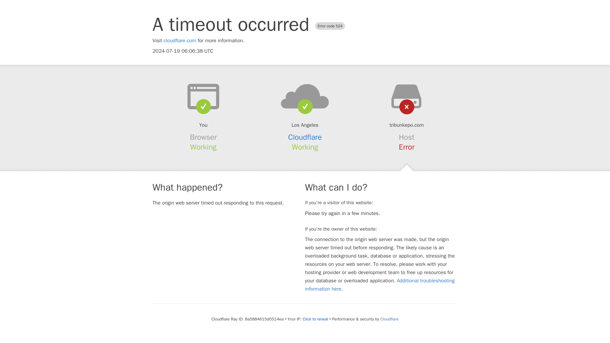 The height and width of the screenshot is (343, 610). Describe the element at coordinates (180, 41) in the screenshot. I see `cloudflare.com` at that location.